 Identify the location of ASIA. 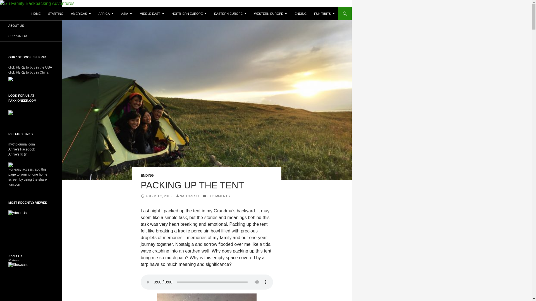
(127, 13).